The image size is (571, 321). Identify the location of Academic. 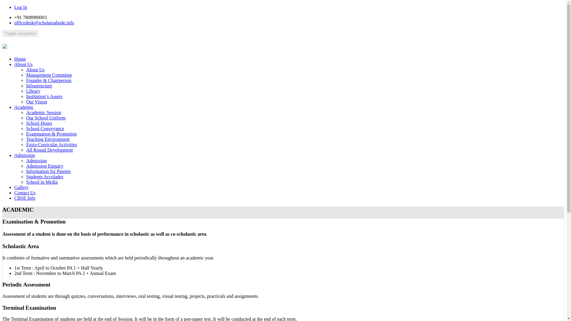
(24, 107).